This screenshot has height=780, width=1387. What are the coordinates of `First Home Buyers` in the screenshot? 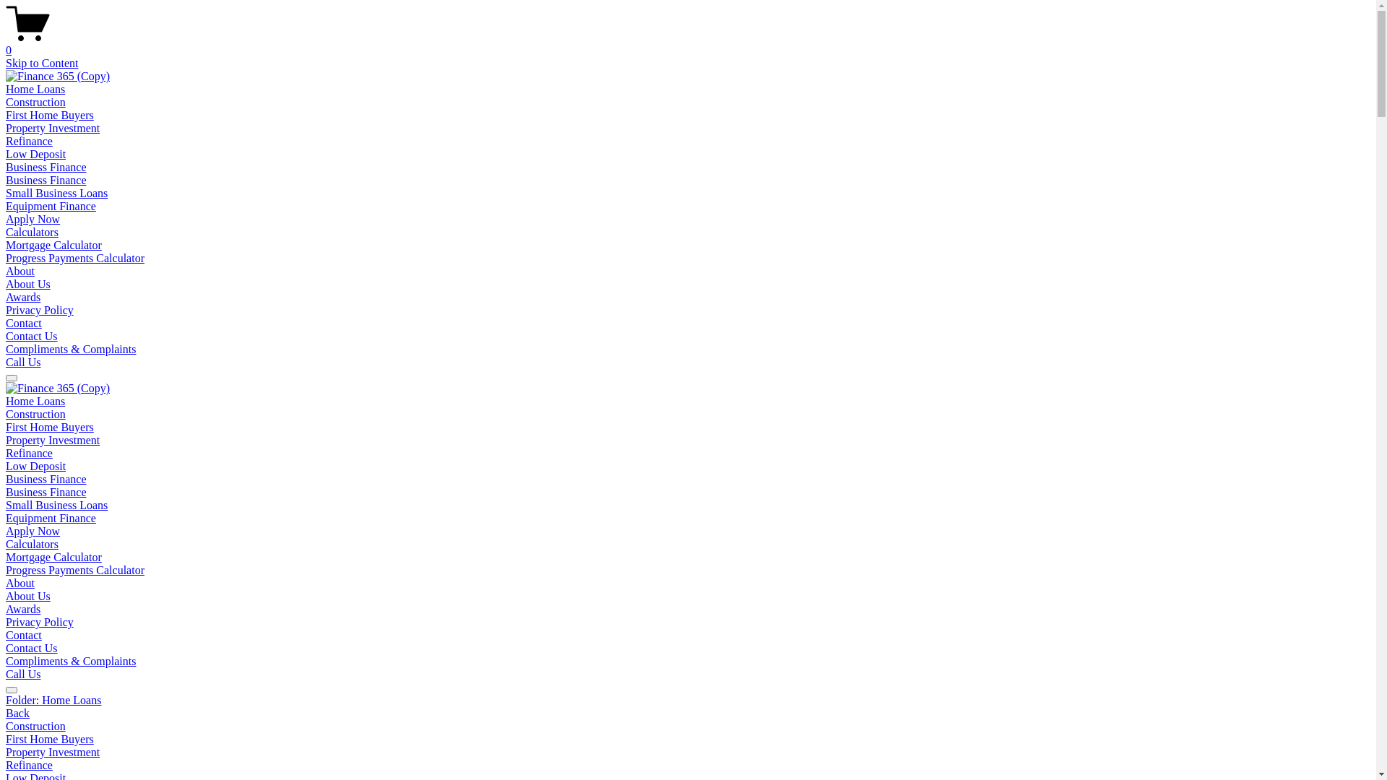 It's located at (688, 740).